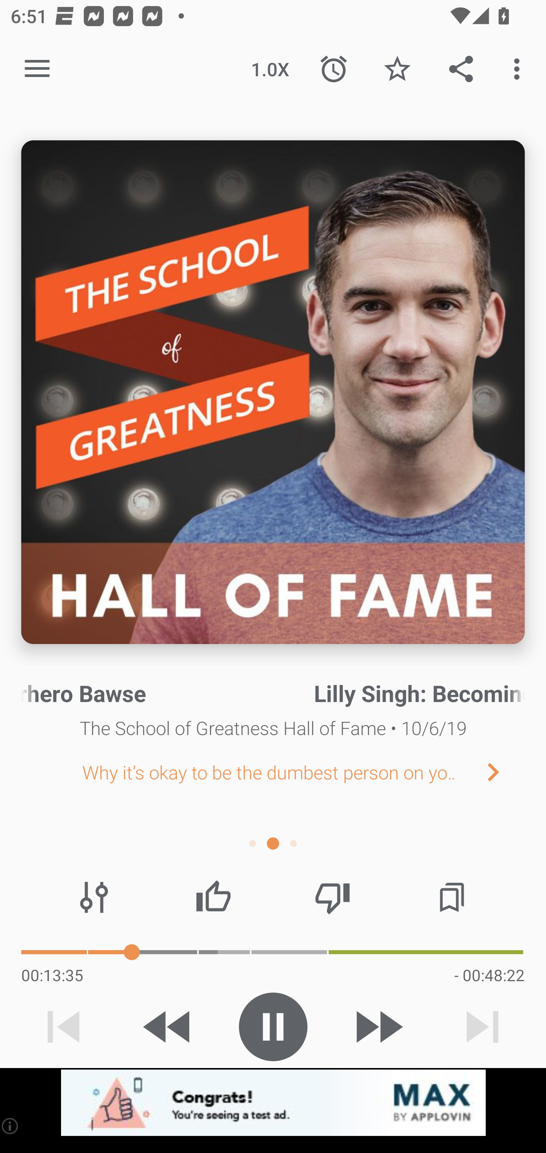 This screenshot has width=546, height=1153. I want to click on More options, so click(519, 69).